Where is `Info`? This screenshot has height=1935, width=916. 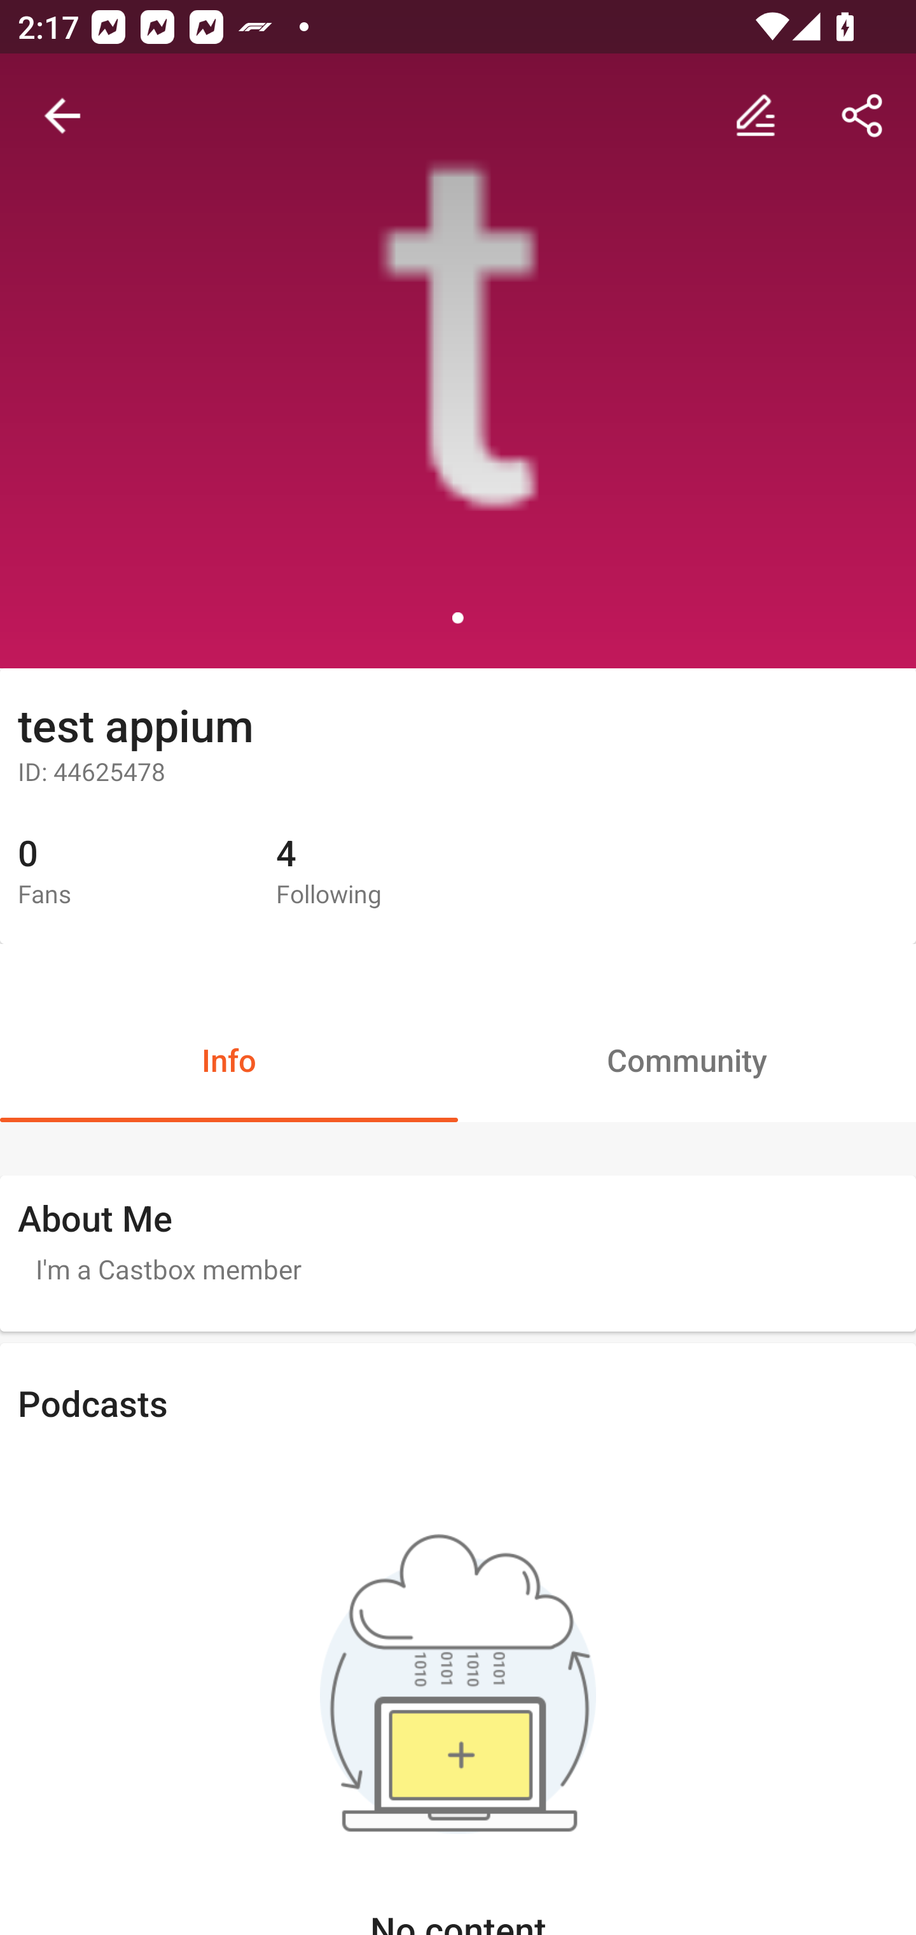
Info is located at coordinates (229, 1059).